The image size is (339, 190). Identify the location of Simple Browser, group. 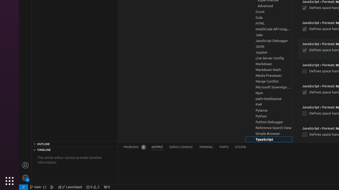
(269, 134).